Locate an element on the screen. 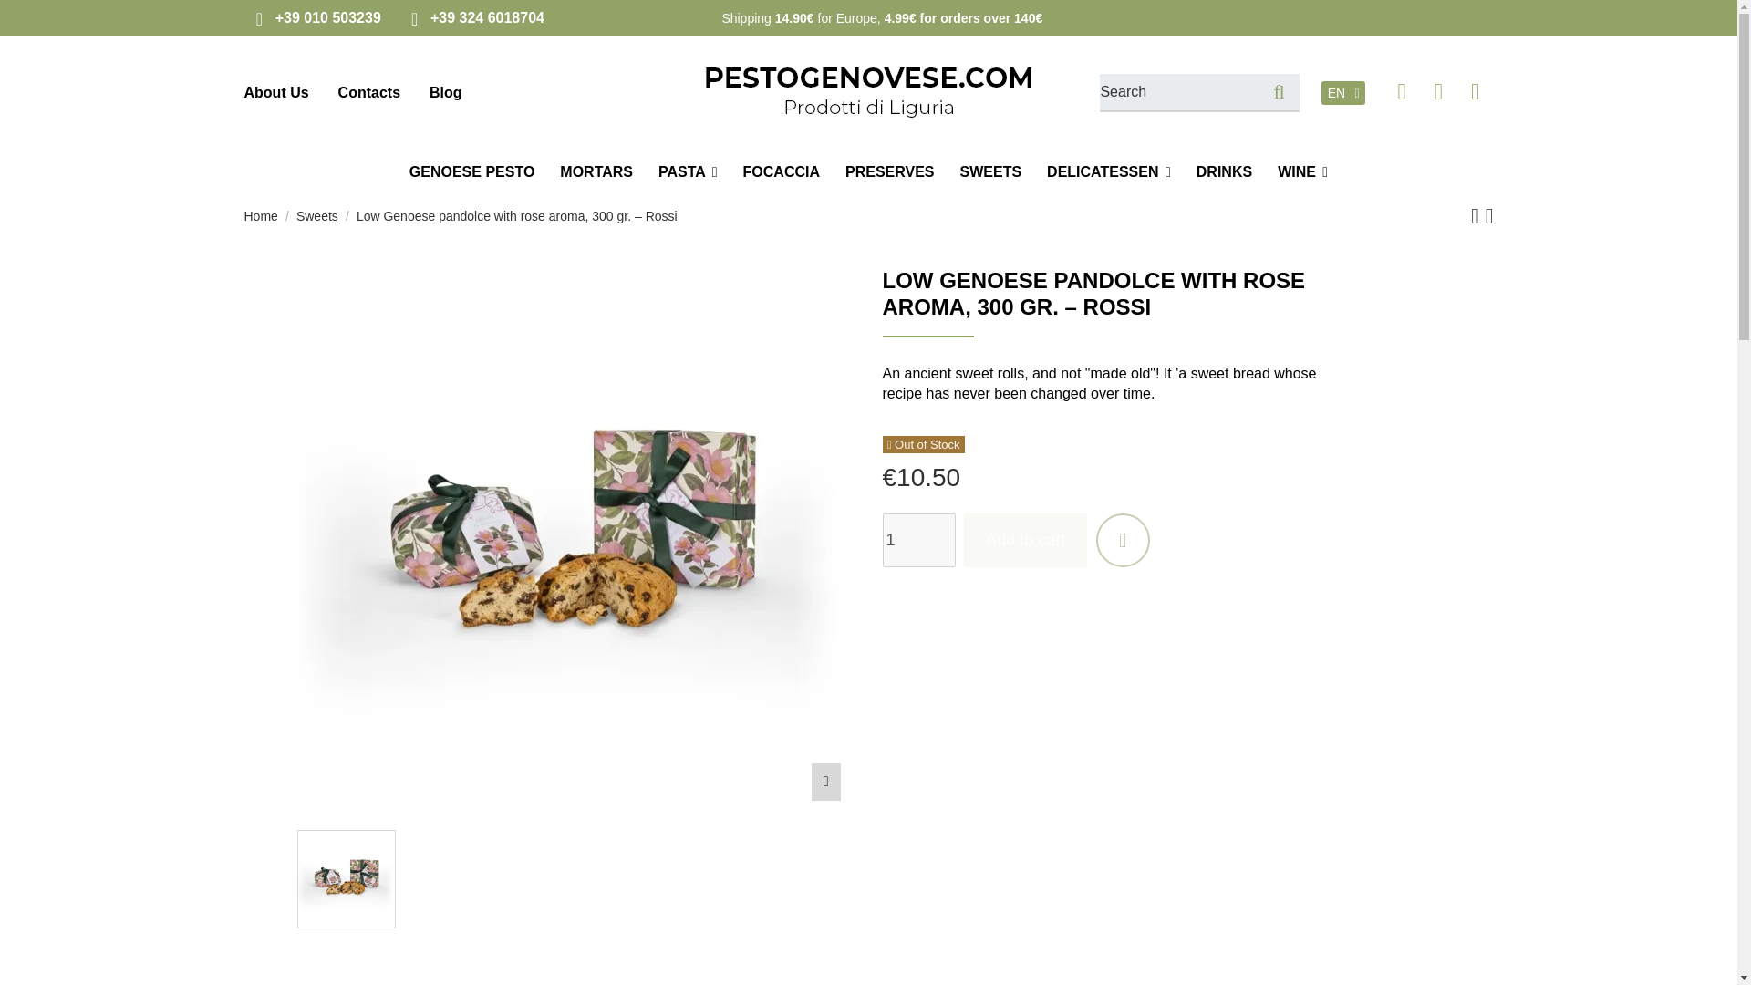 The image size is (1751, 985). WINE is located at coordinates (1302, 171).